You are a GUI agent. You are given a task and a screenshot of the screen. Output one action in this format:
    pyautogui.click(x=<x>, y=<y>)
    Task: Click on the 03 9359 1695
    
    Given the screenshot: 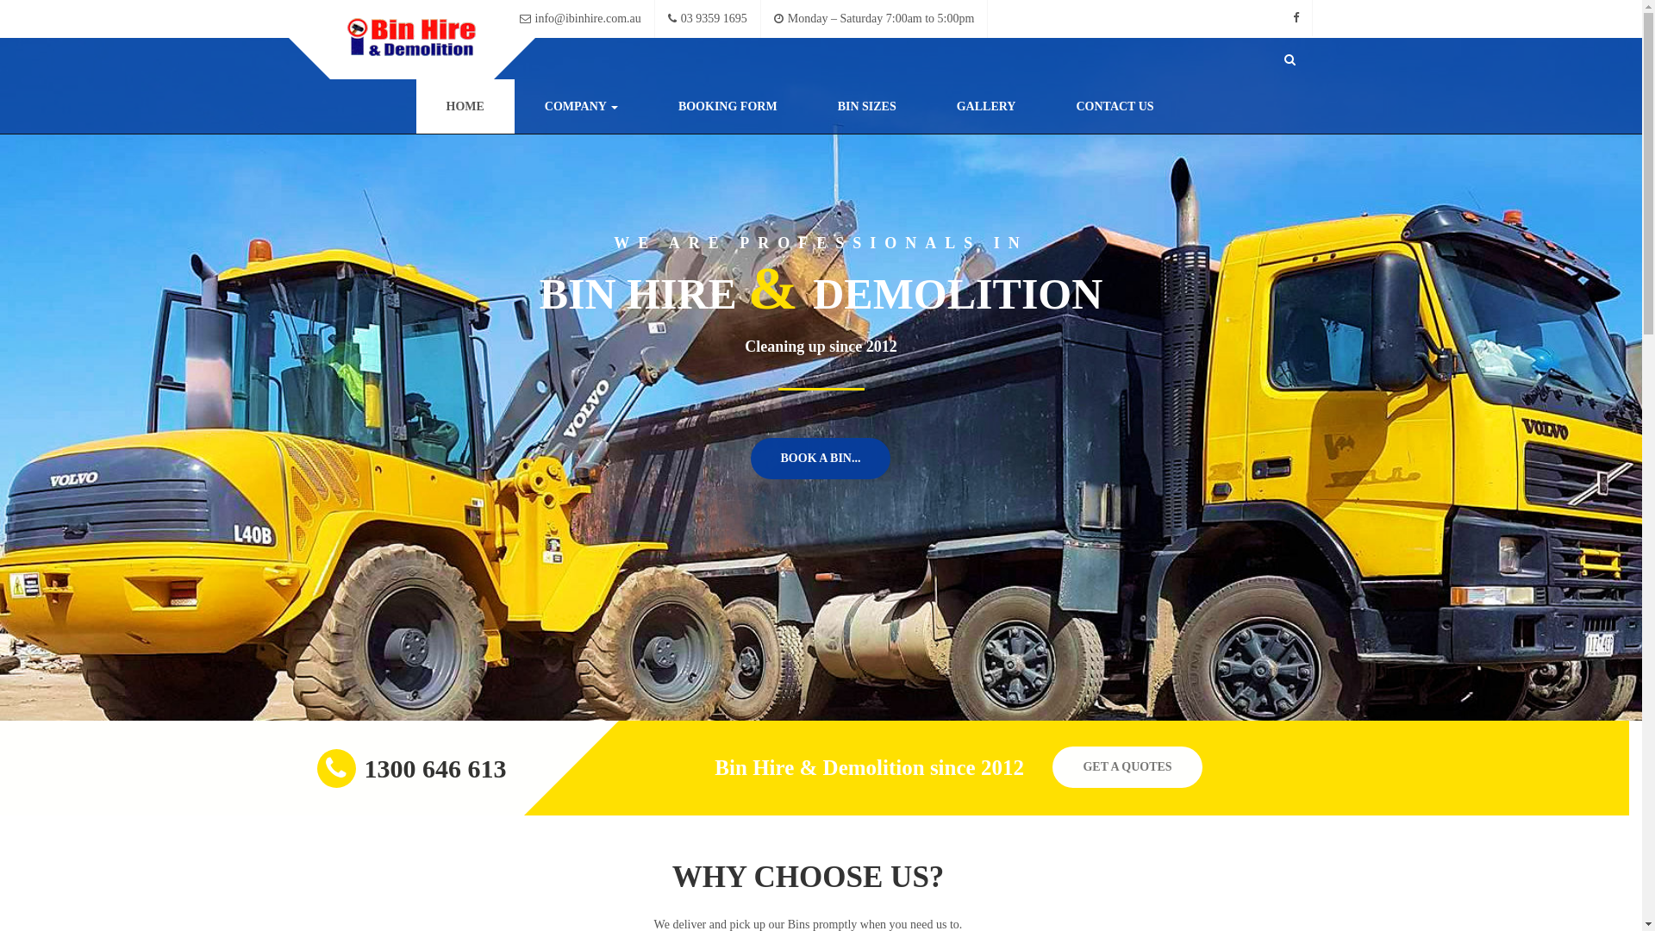 What is the action you would take?
    pyautogui.click(x=709, y=19)
    